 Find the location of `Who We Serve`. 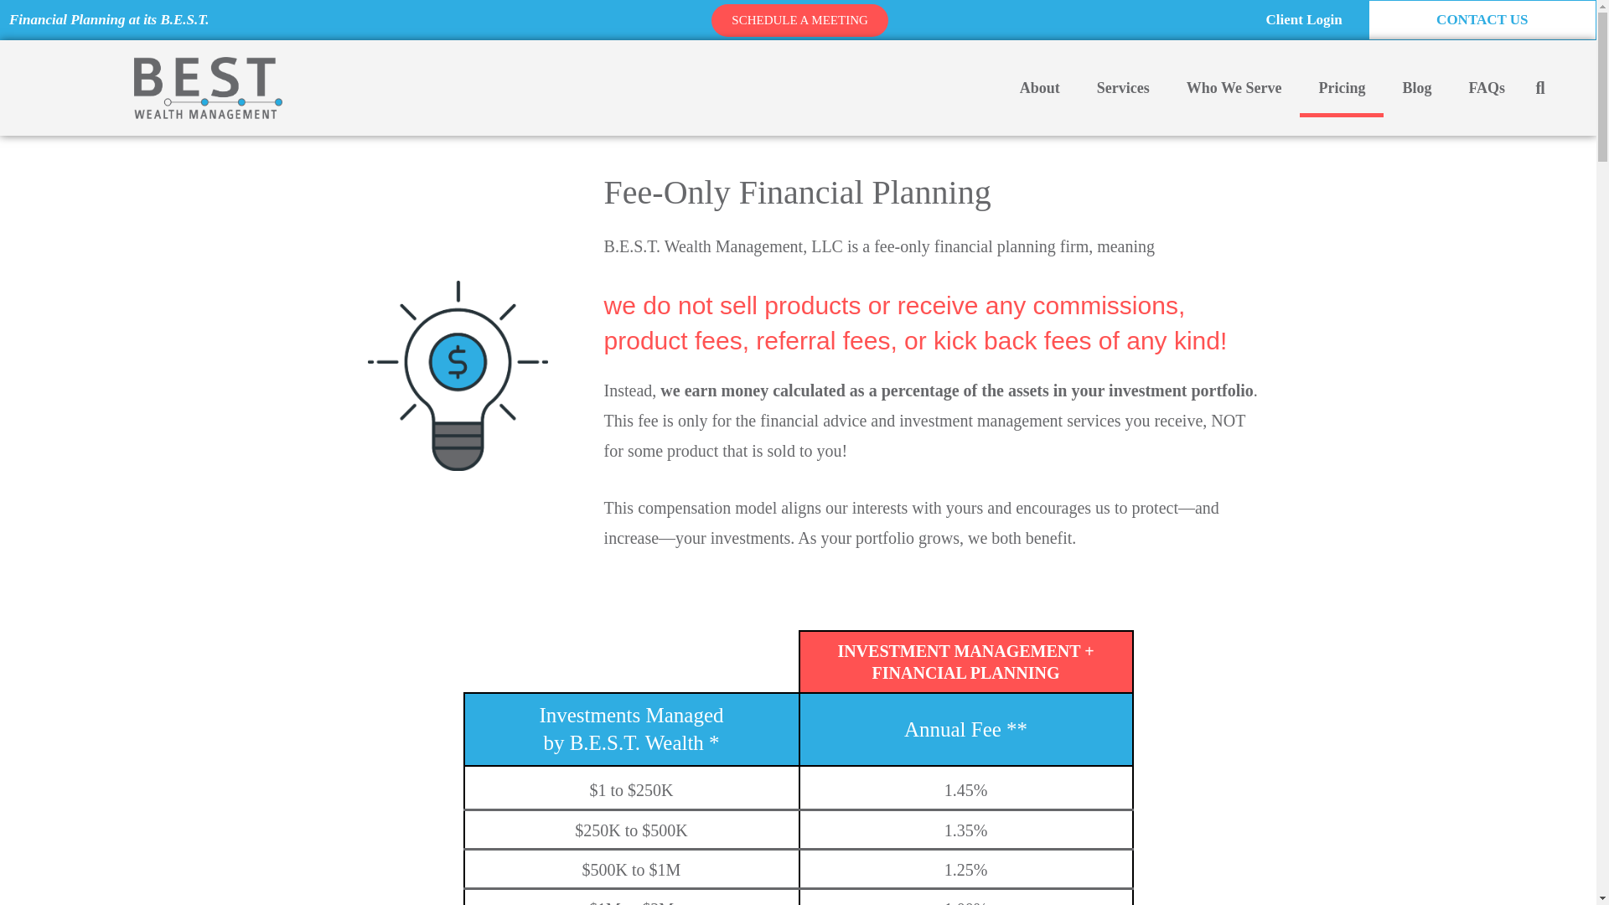

Who We Serve is located at coordinates (1234, 88).